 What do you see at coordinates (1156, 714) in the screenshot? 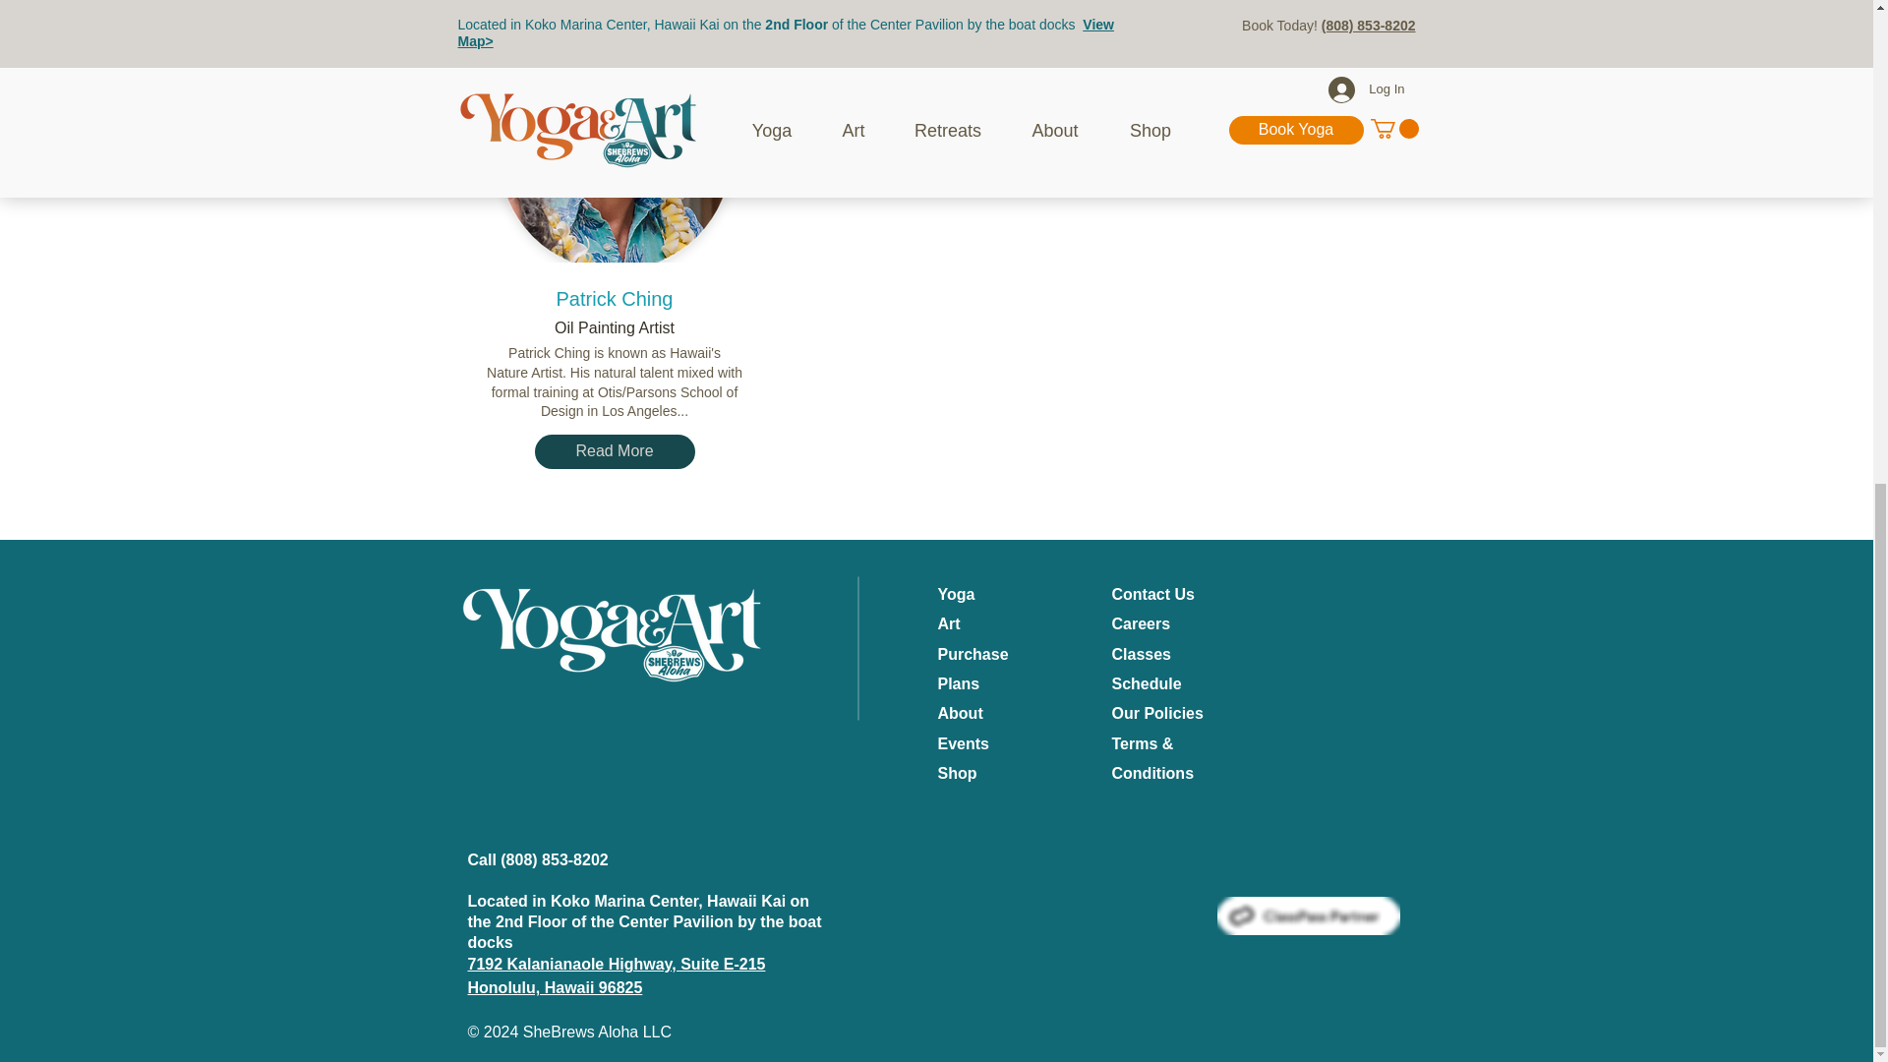
I see `Our Policies` at bounding box center [1156, 714].